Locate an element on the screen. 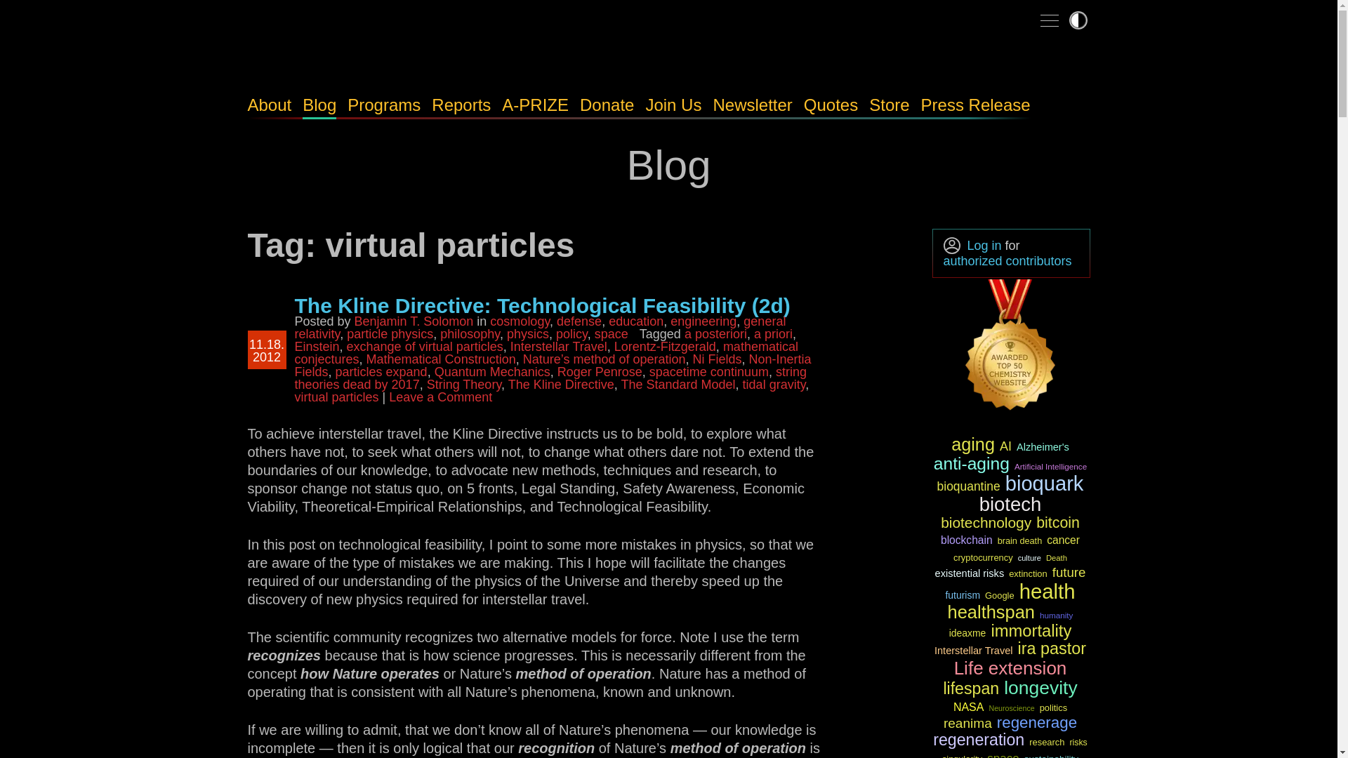  Lifeboat Foundation: Safeguarding Humanity is located at coordinates (366, 58).